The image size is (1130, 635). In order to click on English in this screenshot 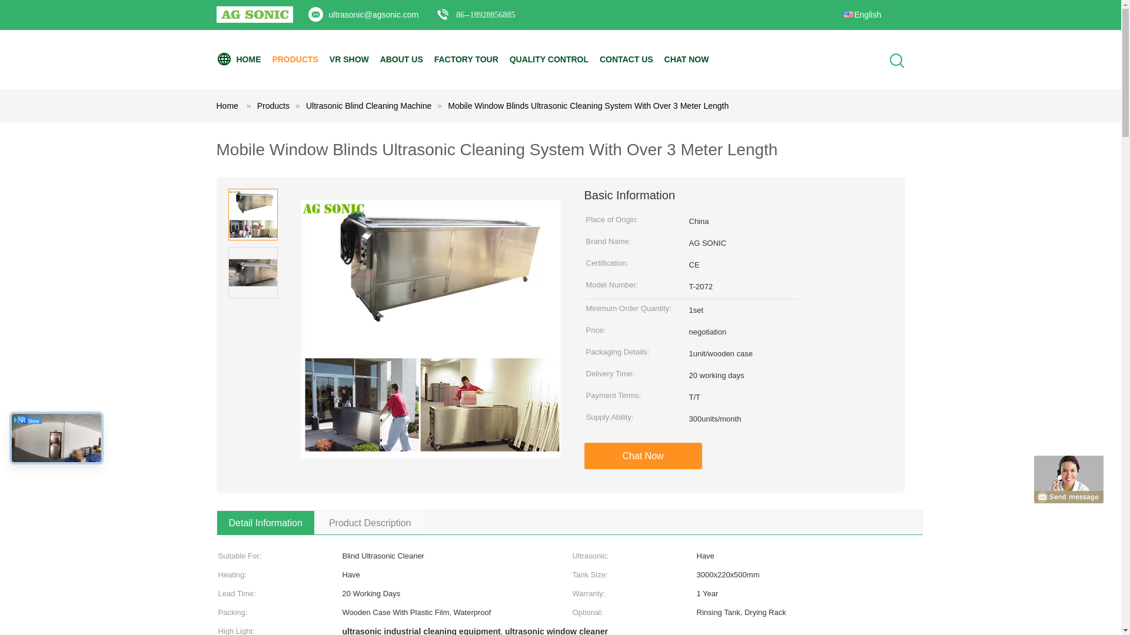, I will do `click(862, 9)`.